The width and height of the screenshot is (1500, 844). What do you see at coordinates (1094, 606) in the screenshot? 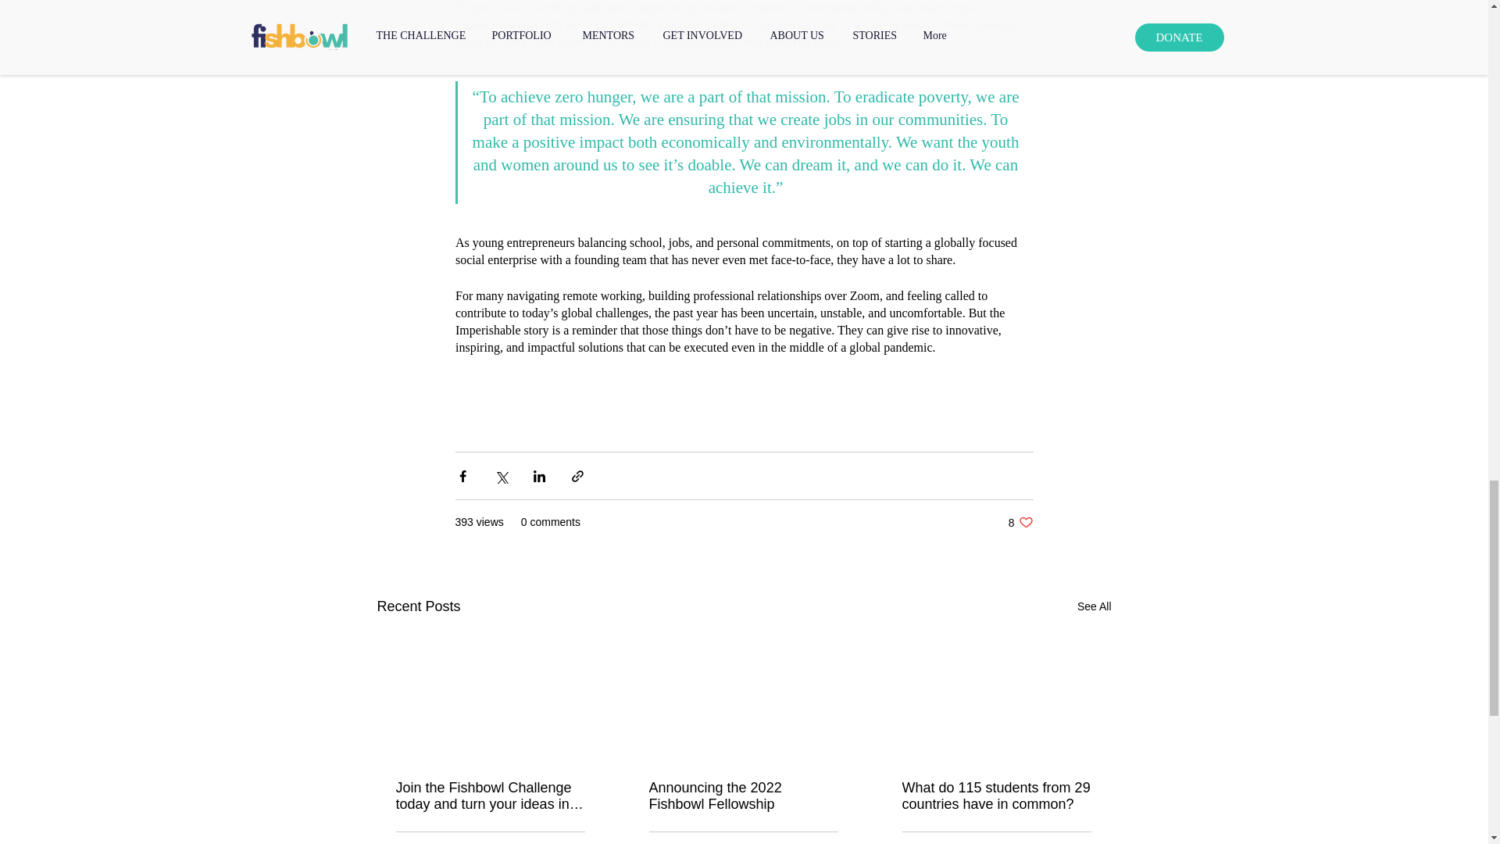
I see `Post not marked as liked` at bounding box center [1094, 606].